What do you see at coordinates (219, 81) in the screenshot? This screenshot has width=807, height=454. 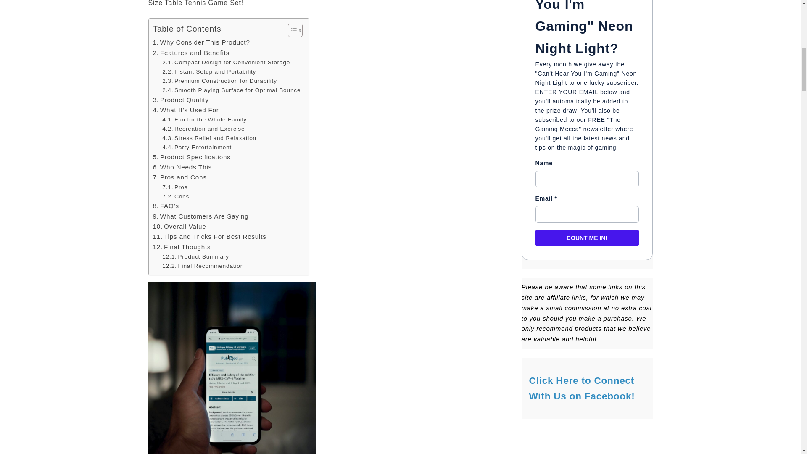 I see `Premium Construction for Durability` at bounding box center [219, 81].